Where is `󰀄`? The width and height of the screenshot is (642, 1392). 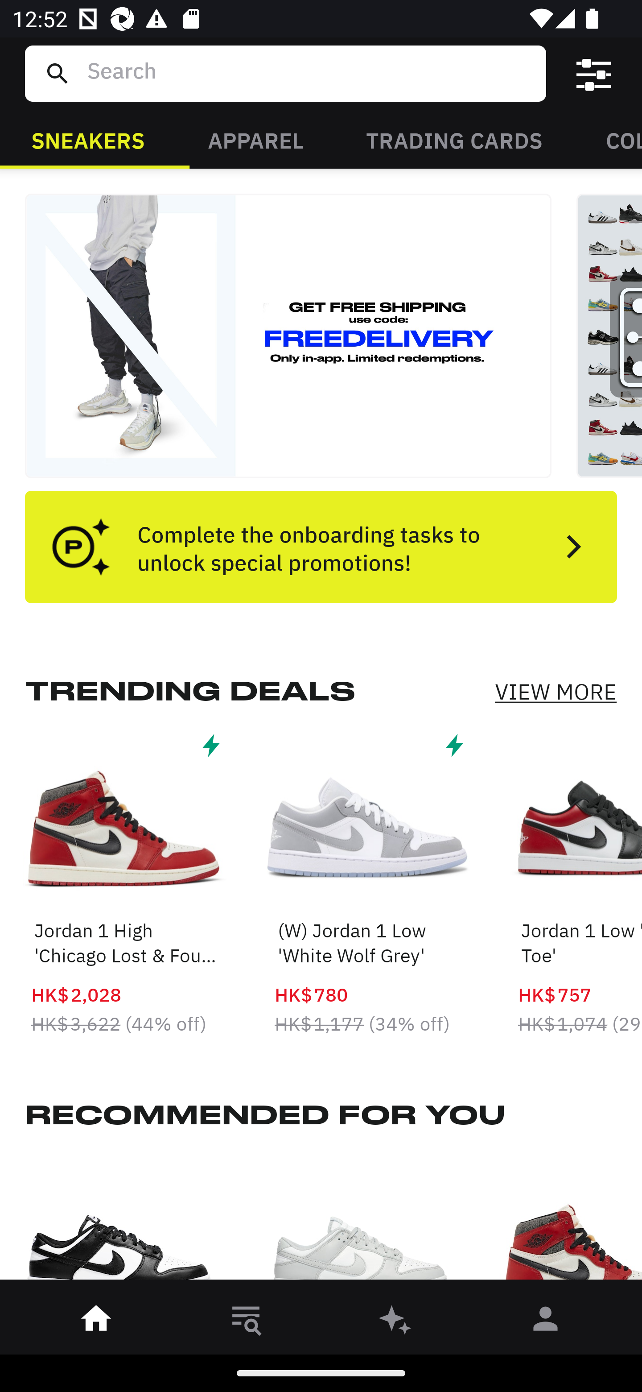
󰀄 is located at coordinates (546, 1322).